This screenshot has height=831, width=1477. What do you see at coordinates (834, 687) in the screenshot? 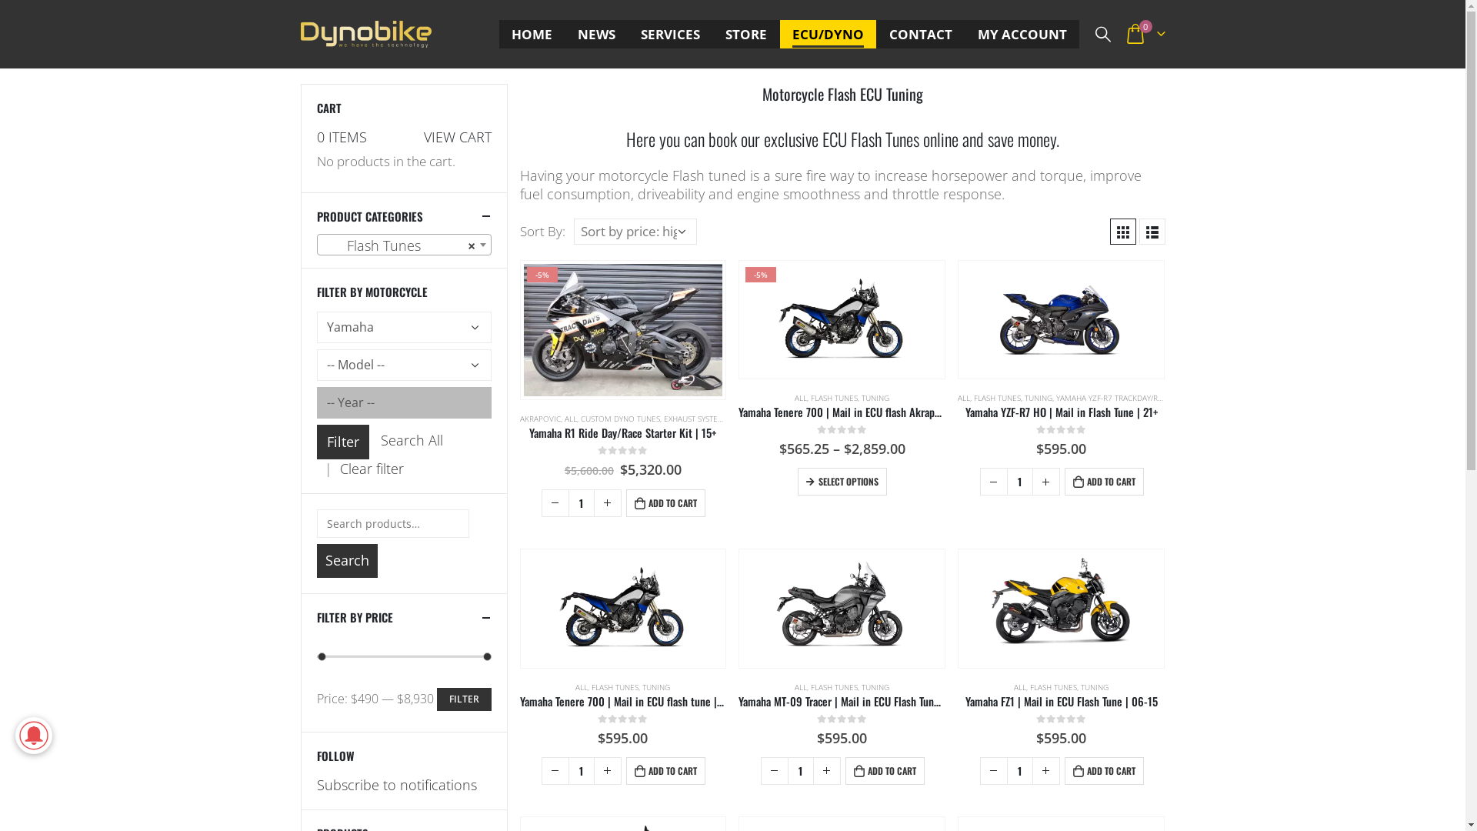
I see `FLASH TUNES` at bounding box center [834, 687].